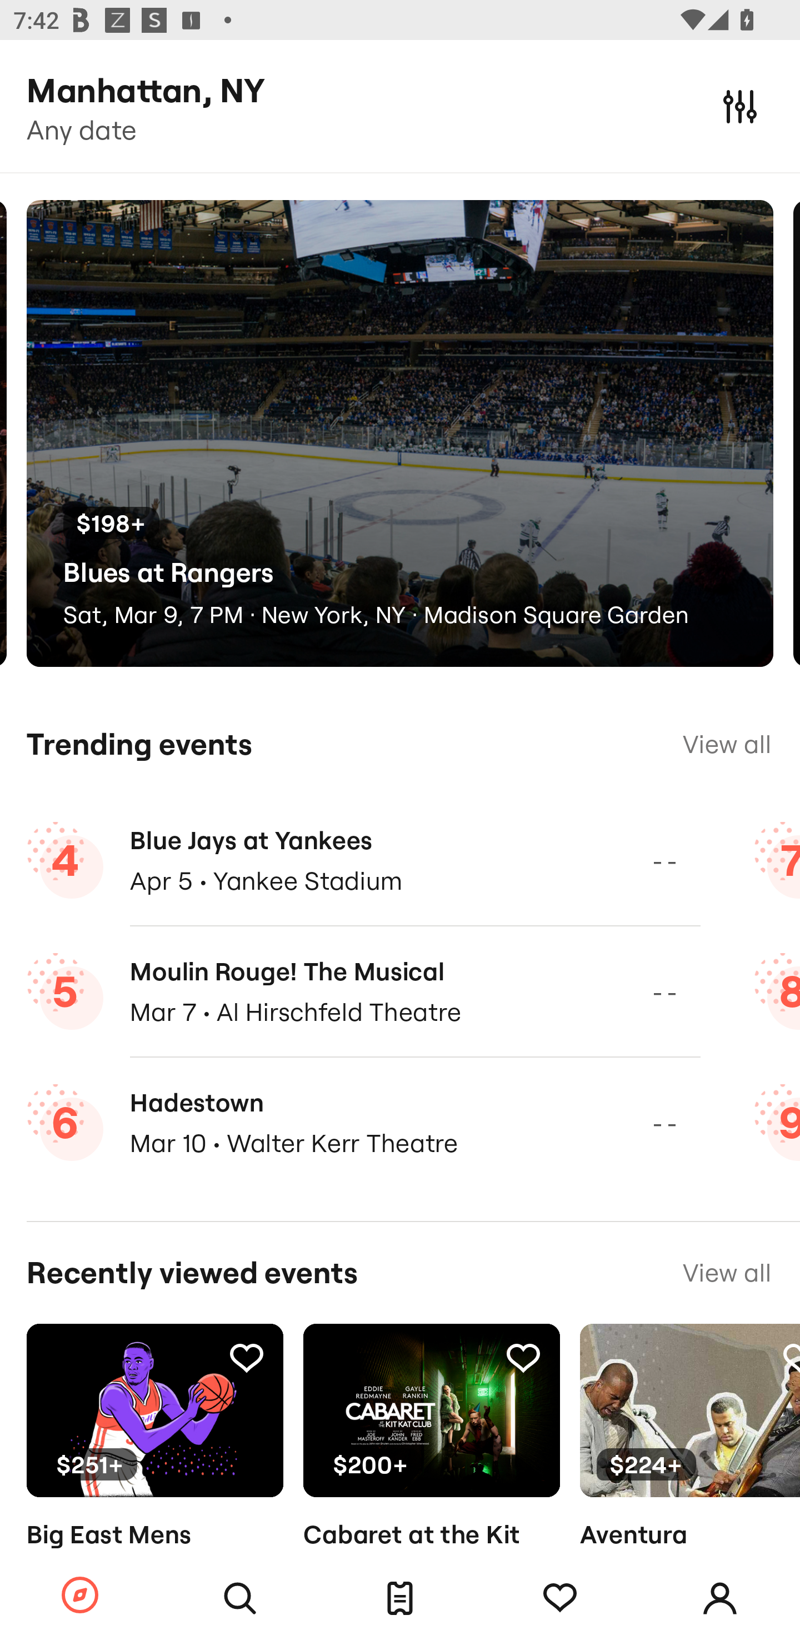 The width and height of the screenshot is (800, 1645). What do you see at coordinates (720, 1598) in the screenshot?
I see `Account` at bounding box center [720, 1598].